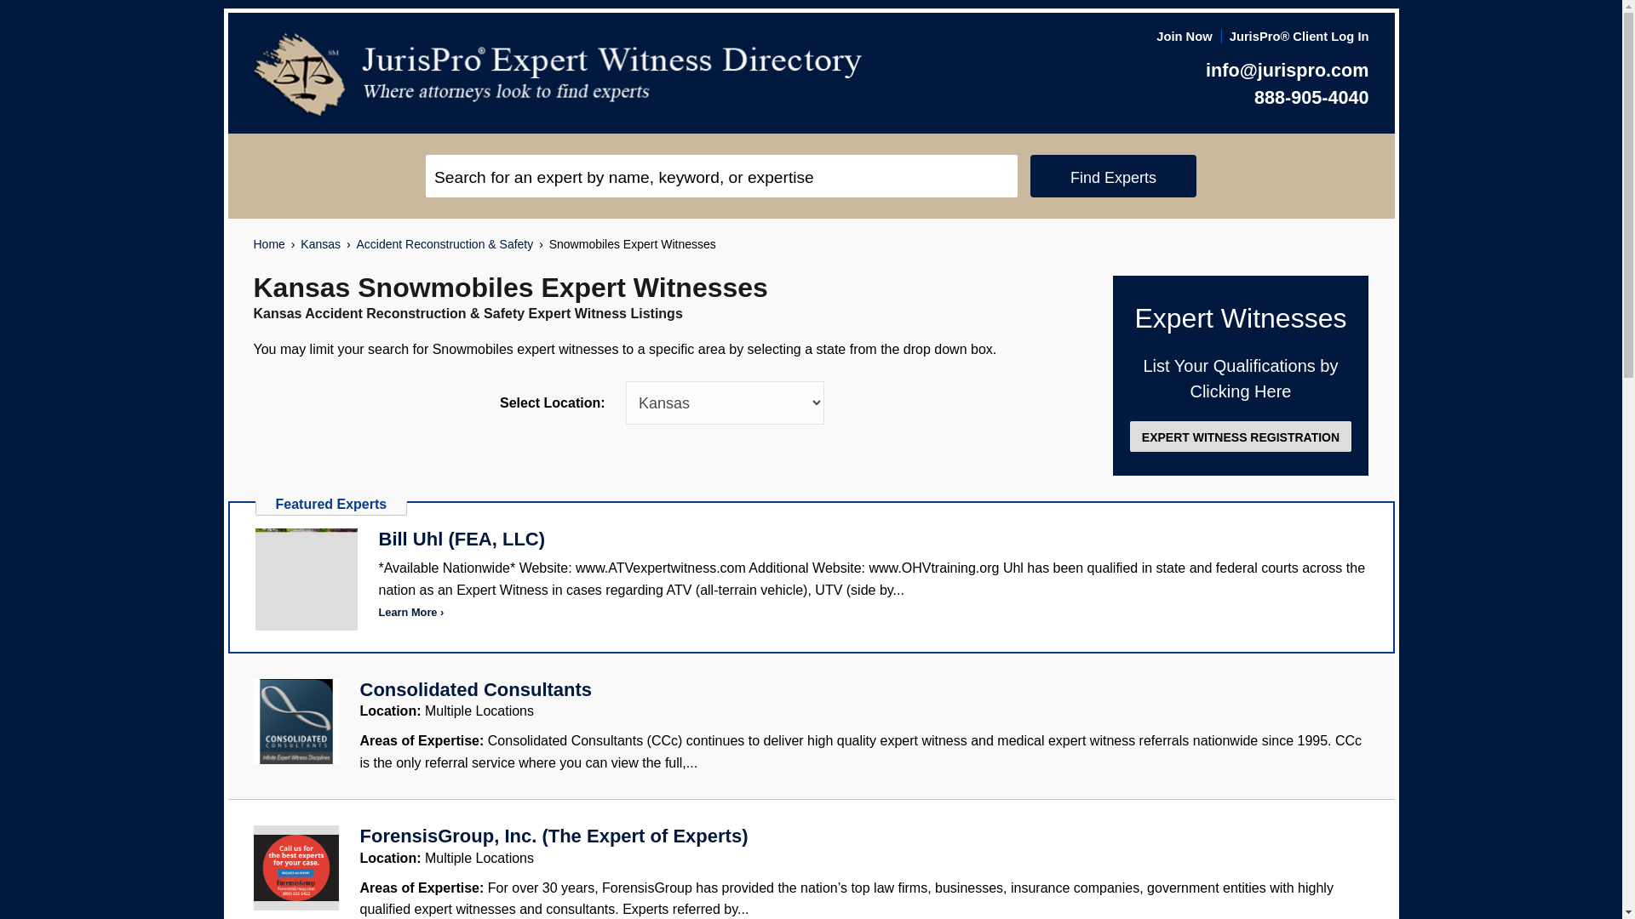  I want to click on 888-905-4040, so click(1311, 97).